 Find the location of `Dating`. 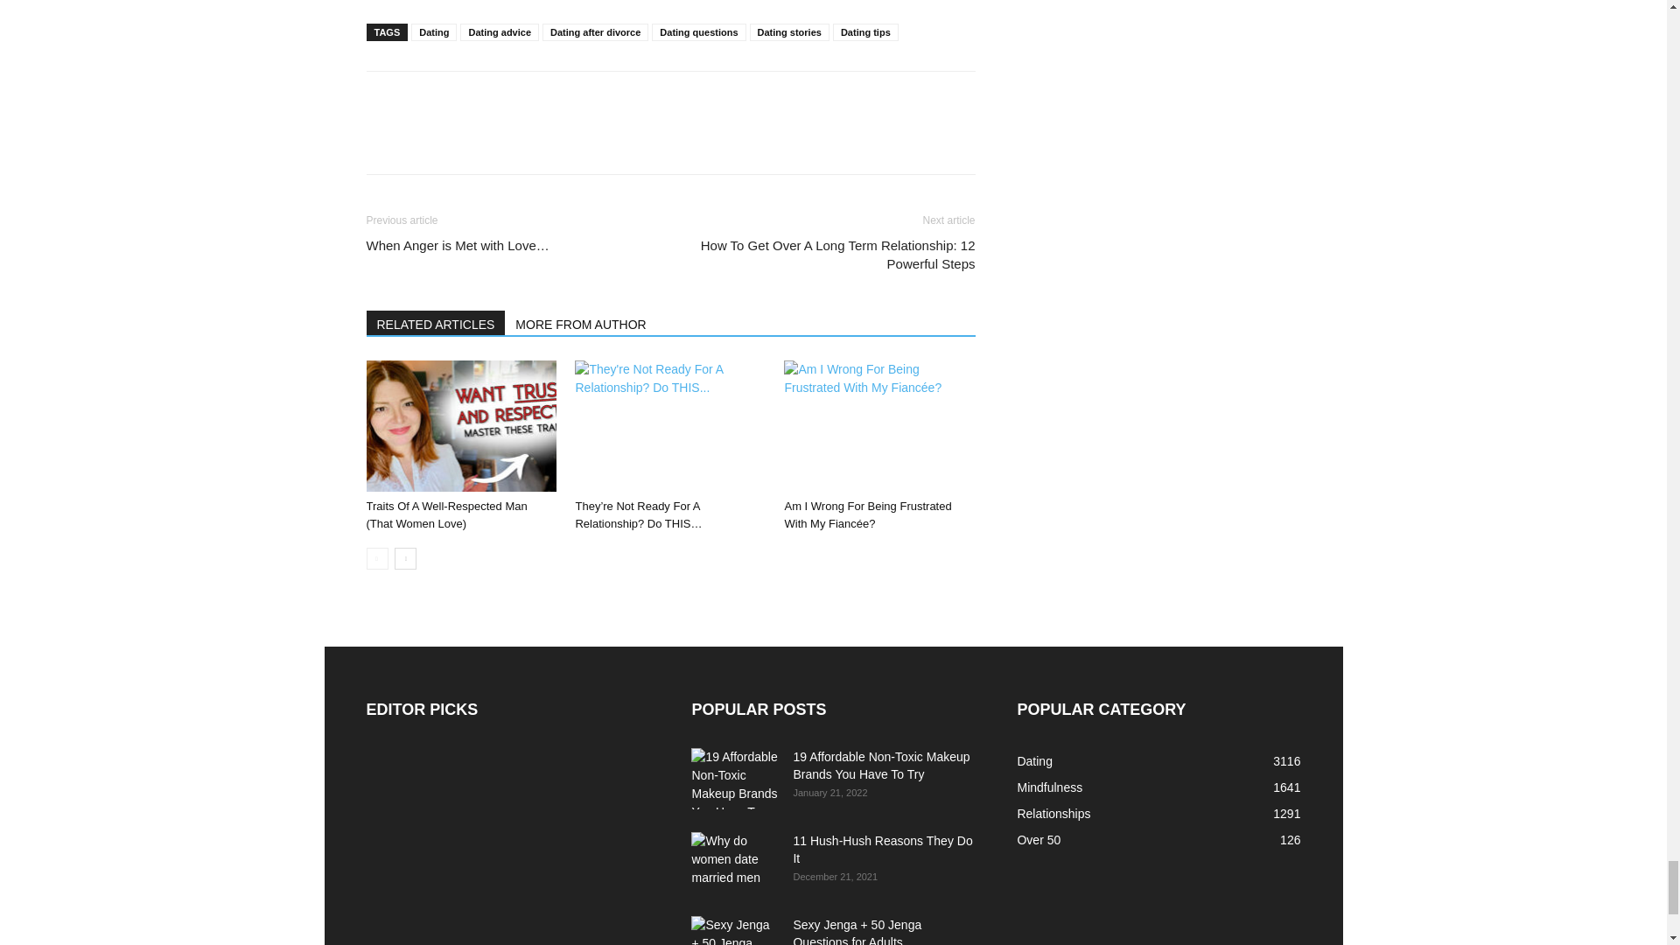

Dating is located at coordinates (434, 32).